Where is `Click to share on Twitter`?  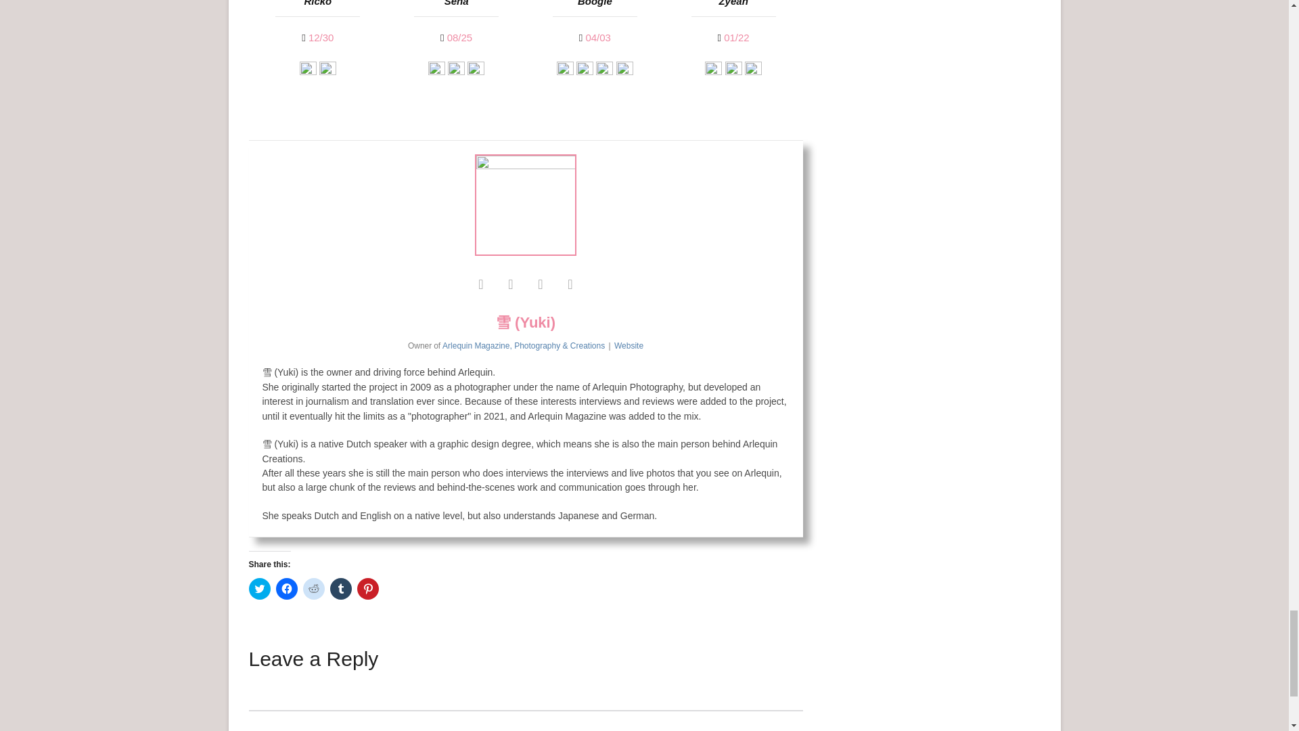
Click to share on Twitter is located at coordinates (260, 589).